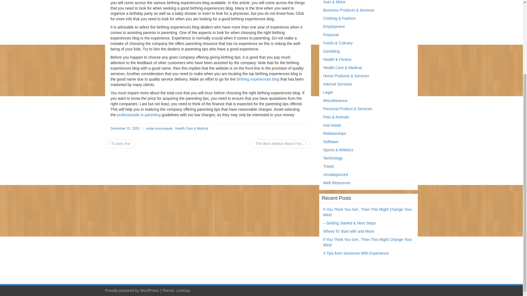 The width and height of the screenshot is (527, 296). I want to click on Technology, so click(333, 158).